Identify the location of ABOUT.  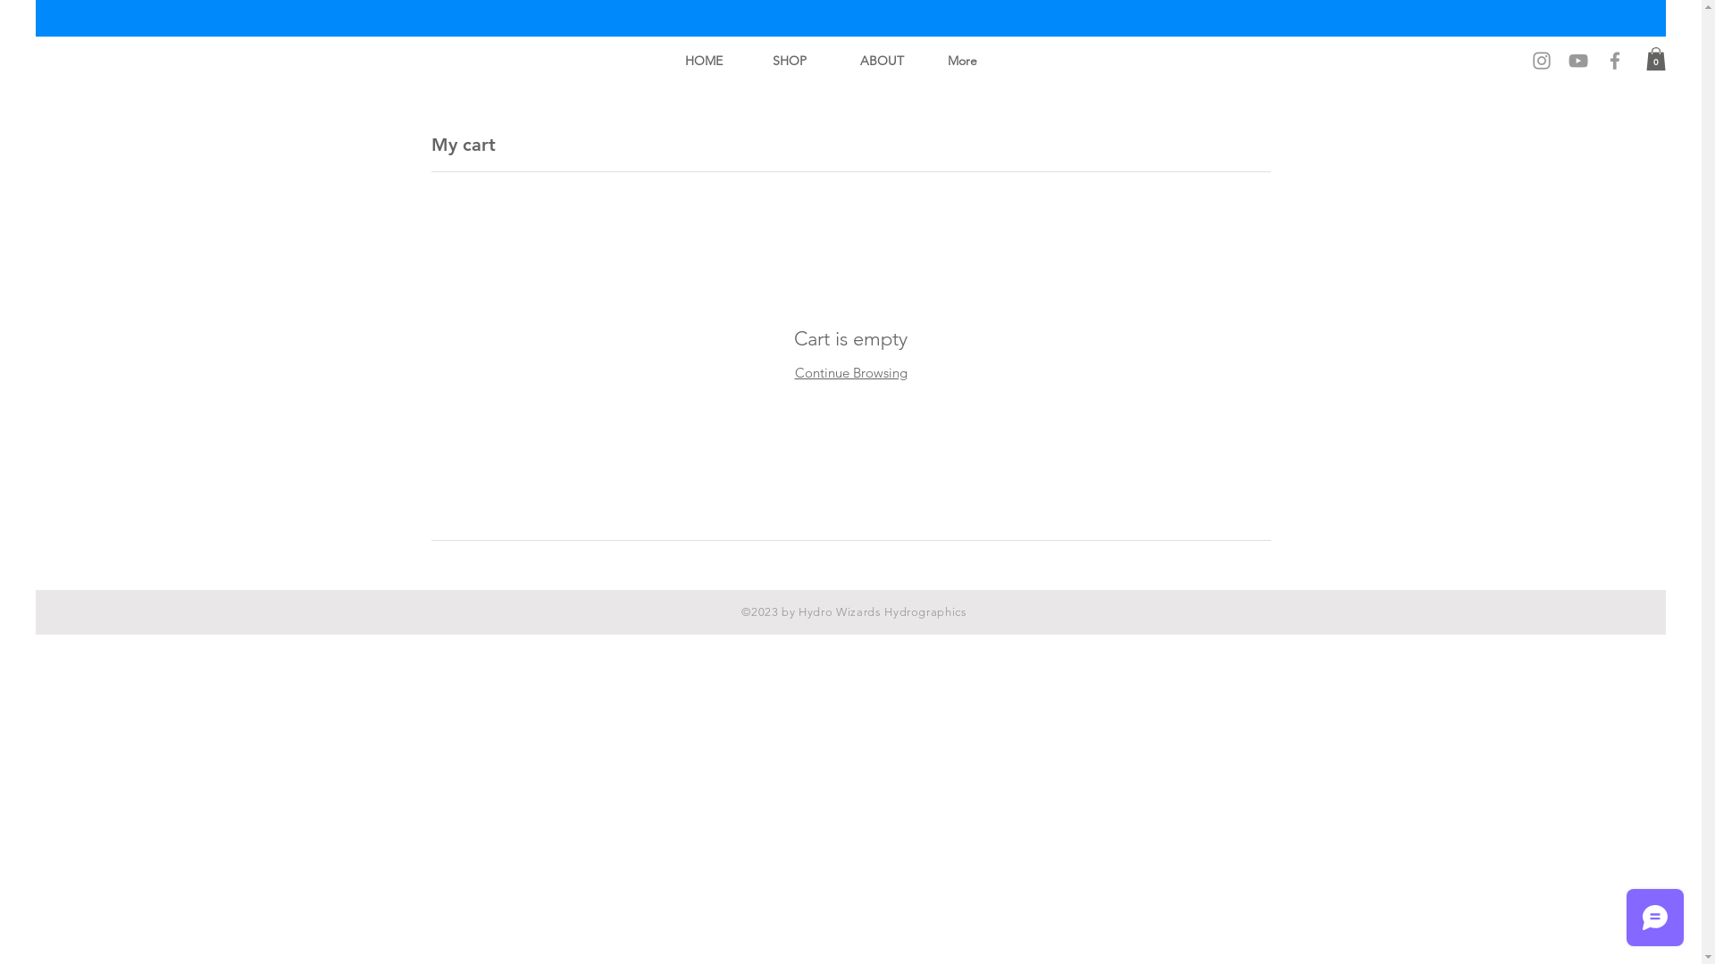
(891, 61).